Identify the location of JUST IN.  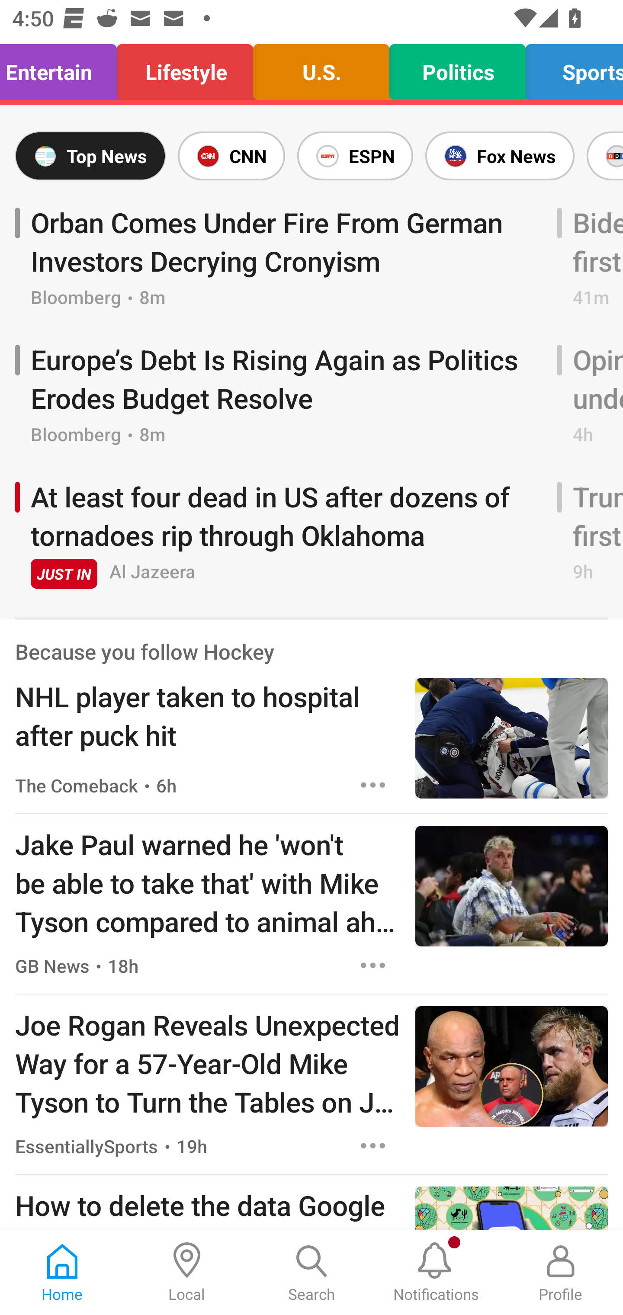
(64, 574).